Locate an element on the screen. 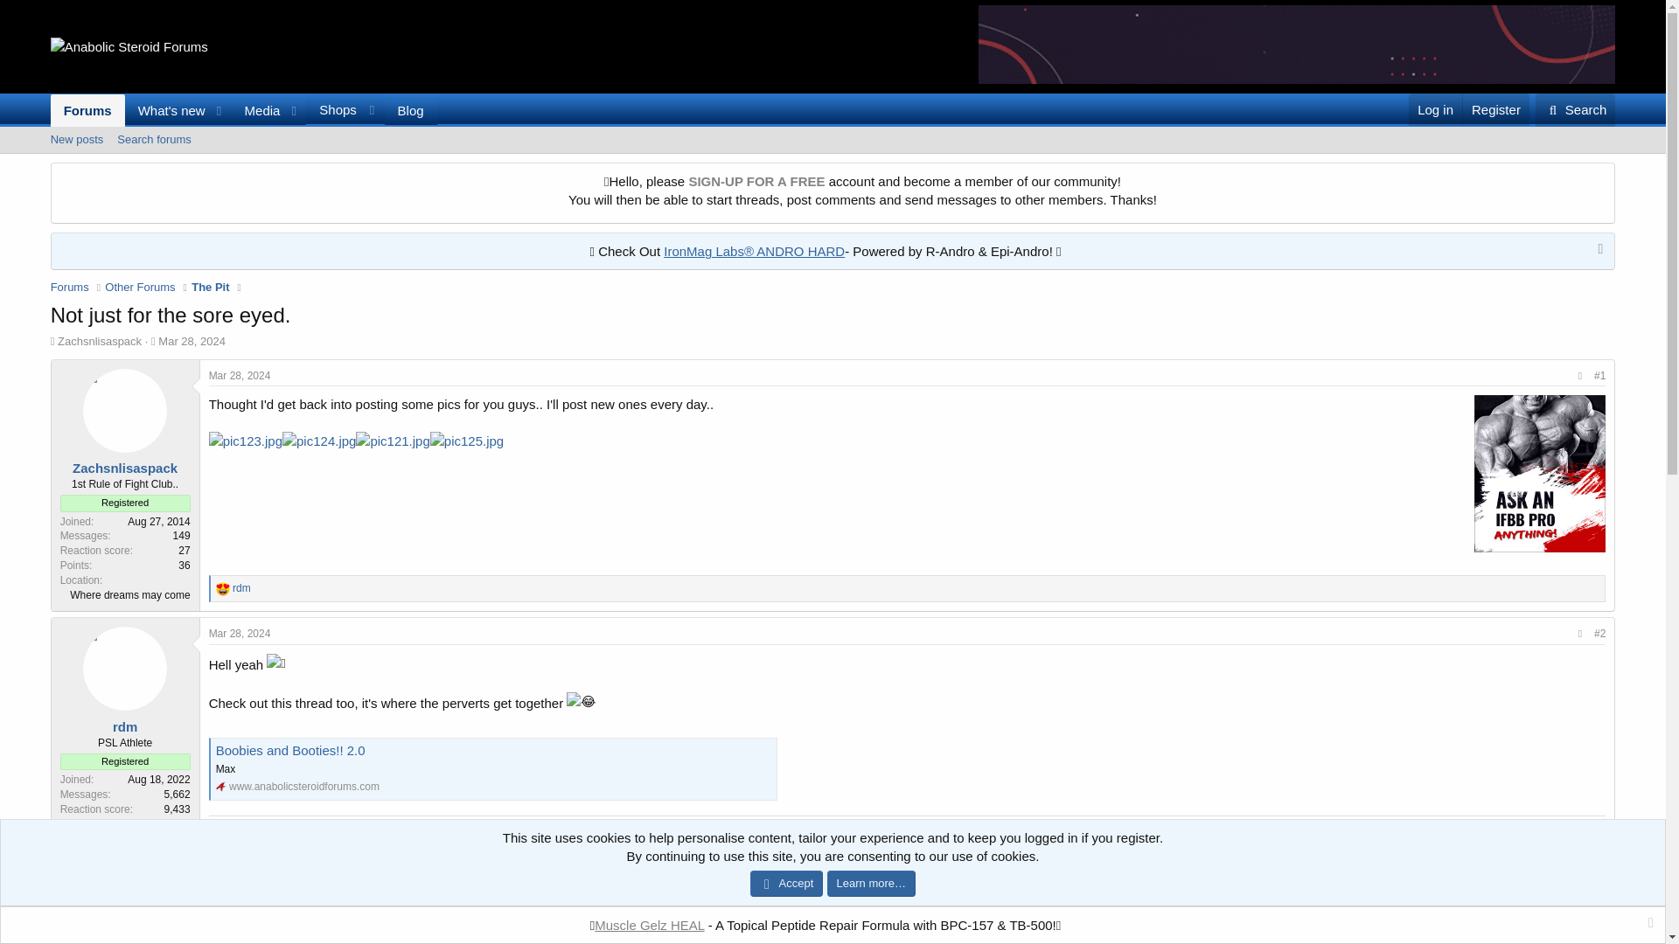  Dismiss notice is located at coordinates (318, 441).